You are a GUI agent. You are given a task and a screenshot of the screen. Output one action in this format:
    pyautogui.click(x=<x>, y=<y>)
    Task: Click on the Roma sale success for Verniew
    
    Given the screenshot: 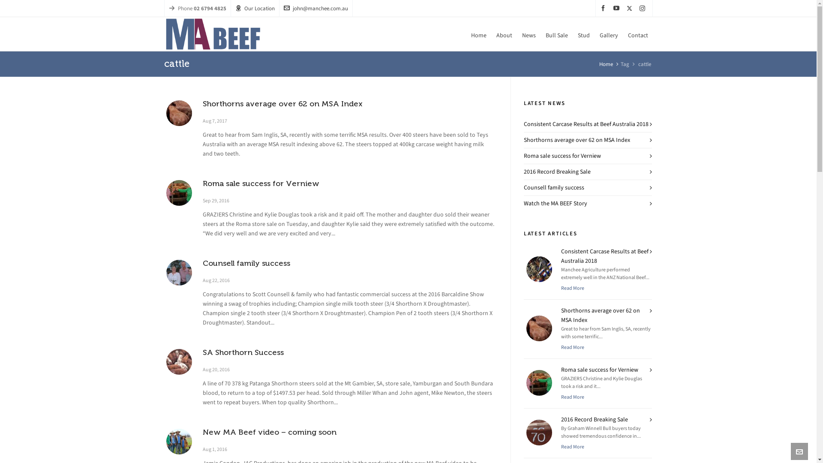 What is the action you would take?
    pyautogui.click(x=179, y=193)
    